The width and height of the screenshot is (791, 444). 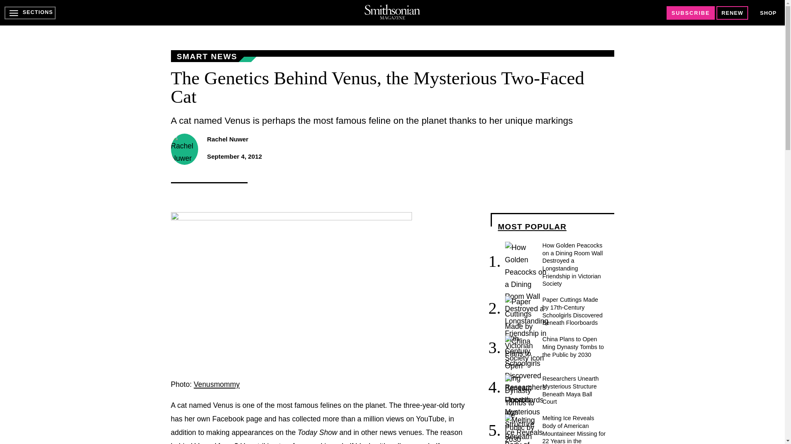 I want to click on SHOP, so click(x=768, y=13).